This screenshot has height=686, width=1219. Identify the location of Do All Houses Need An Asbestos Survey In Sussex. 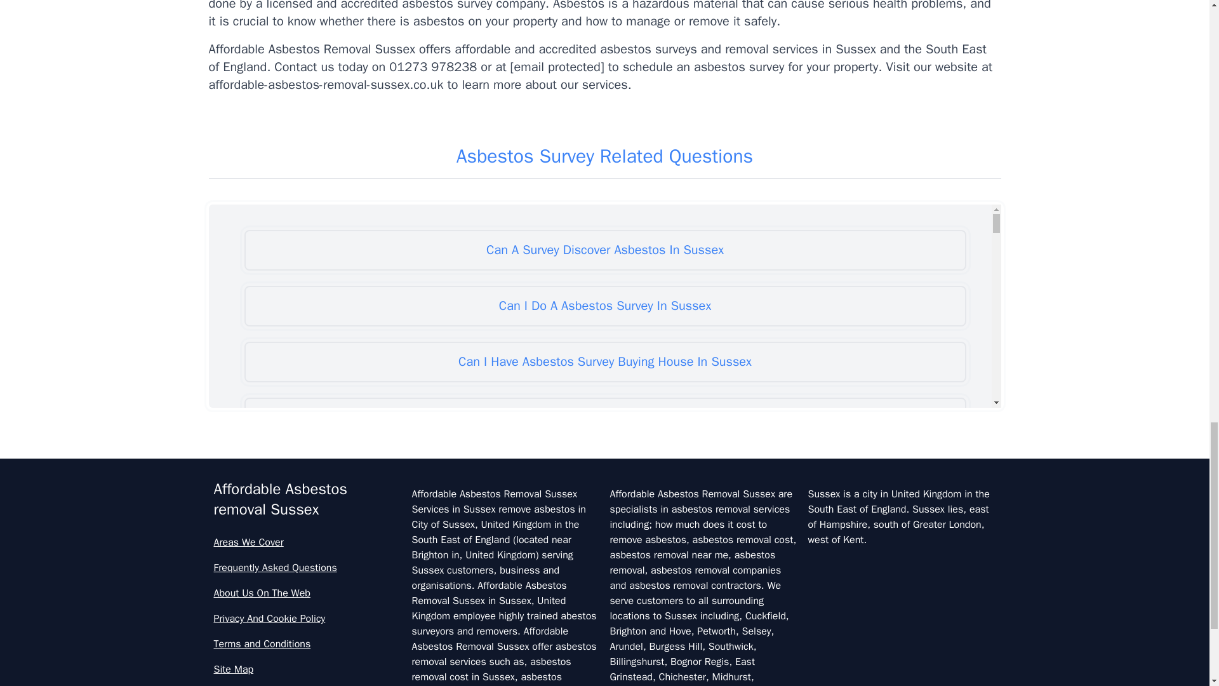
(604, 585).